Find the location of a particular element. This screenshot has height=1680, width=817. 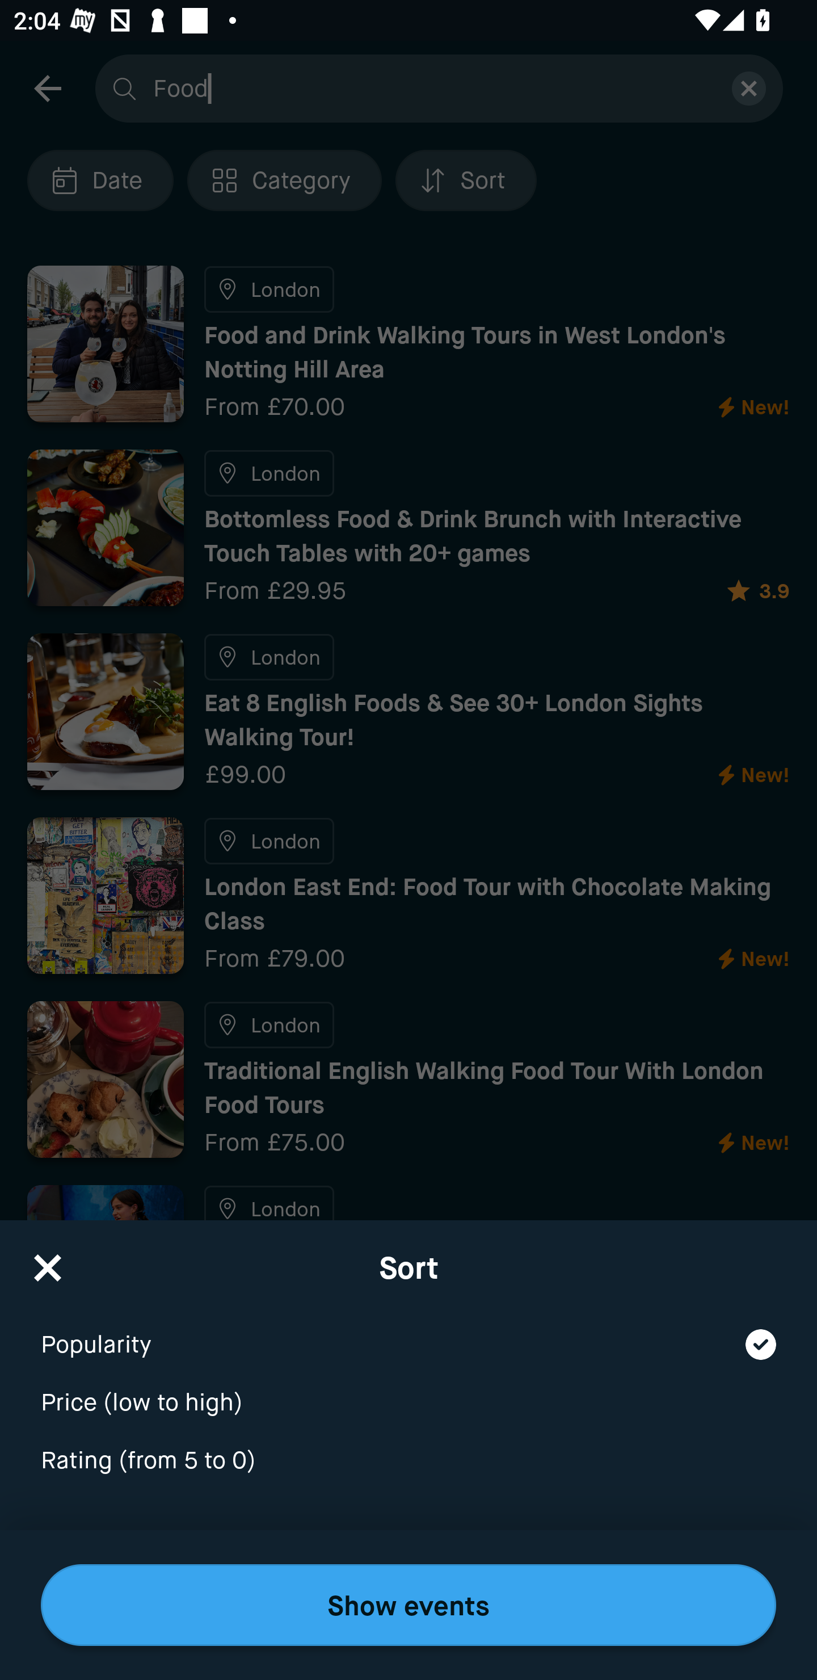

Popularity Selected Icon is located at coordinates (408, 1332).